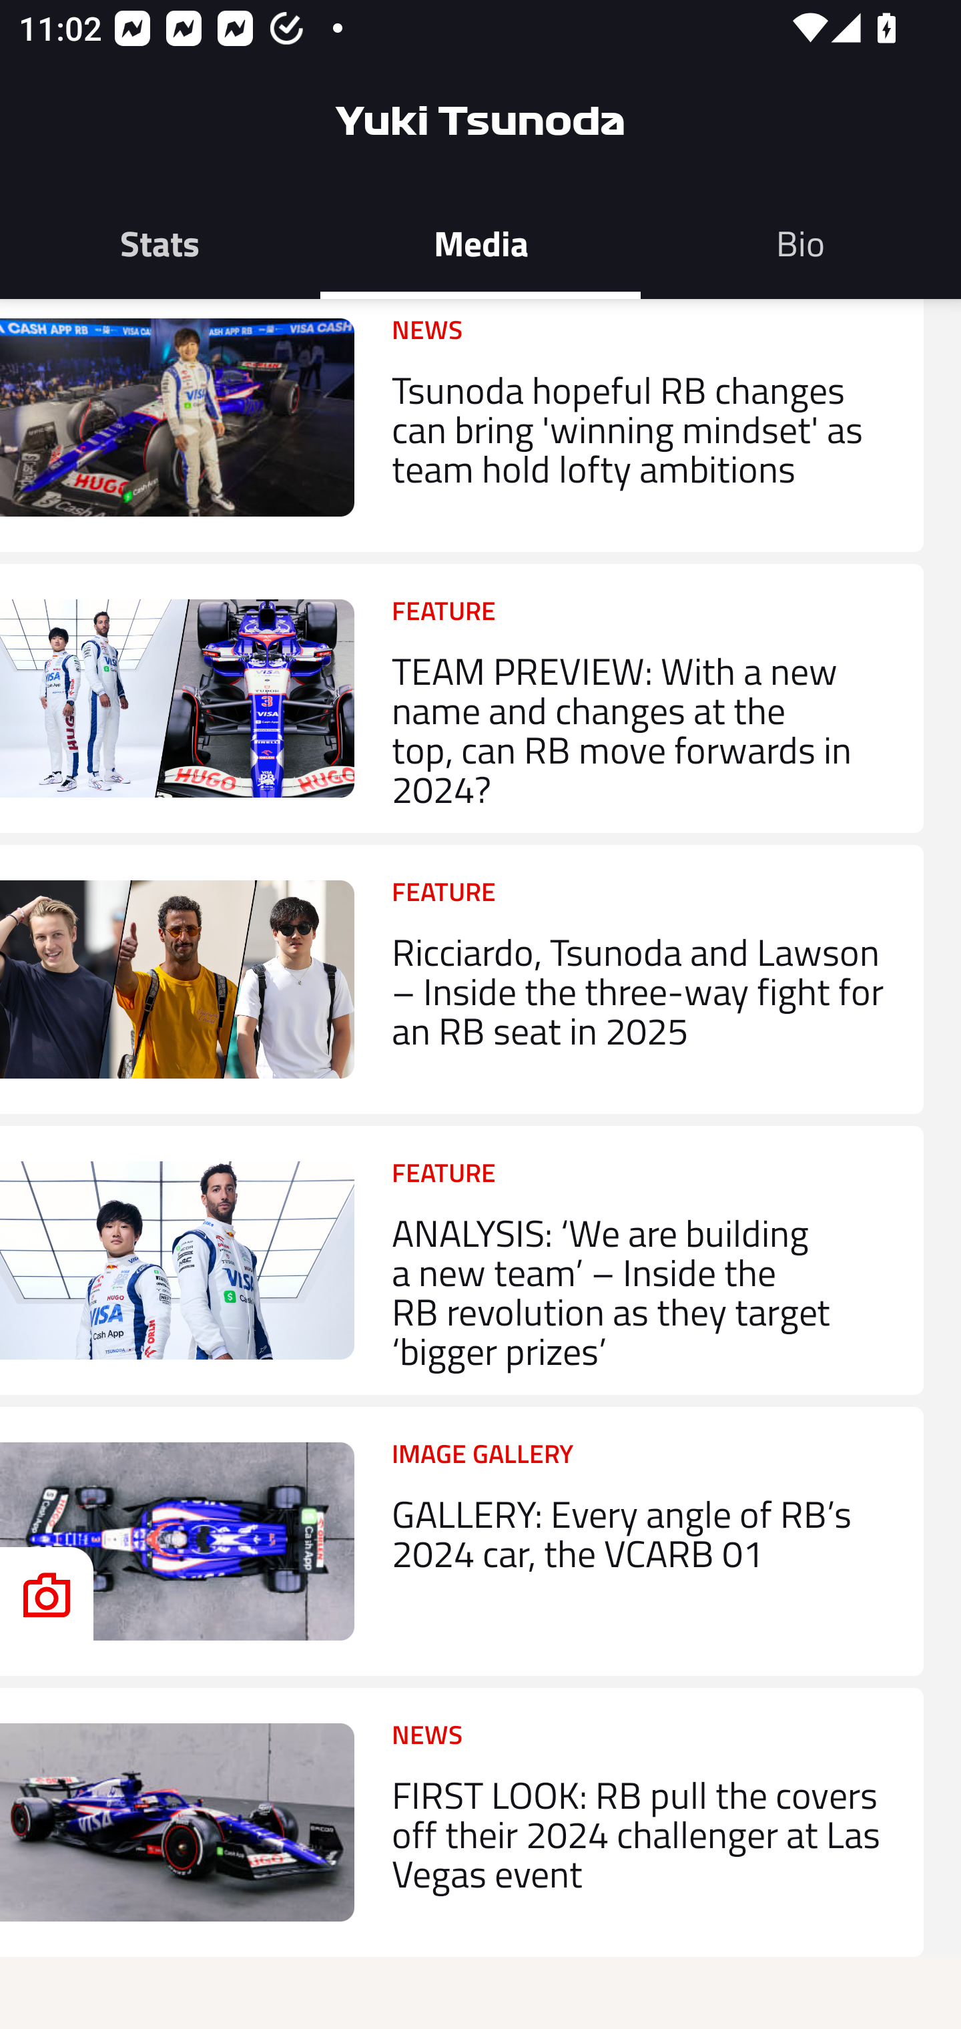 This screenshot has width=961, height=2029. What do you see at coordinates (47, 1594) in the screenshot?
I see `Image - Icon` at bounding box center [47, 1594].